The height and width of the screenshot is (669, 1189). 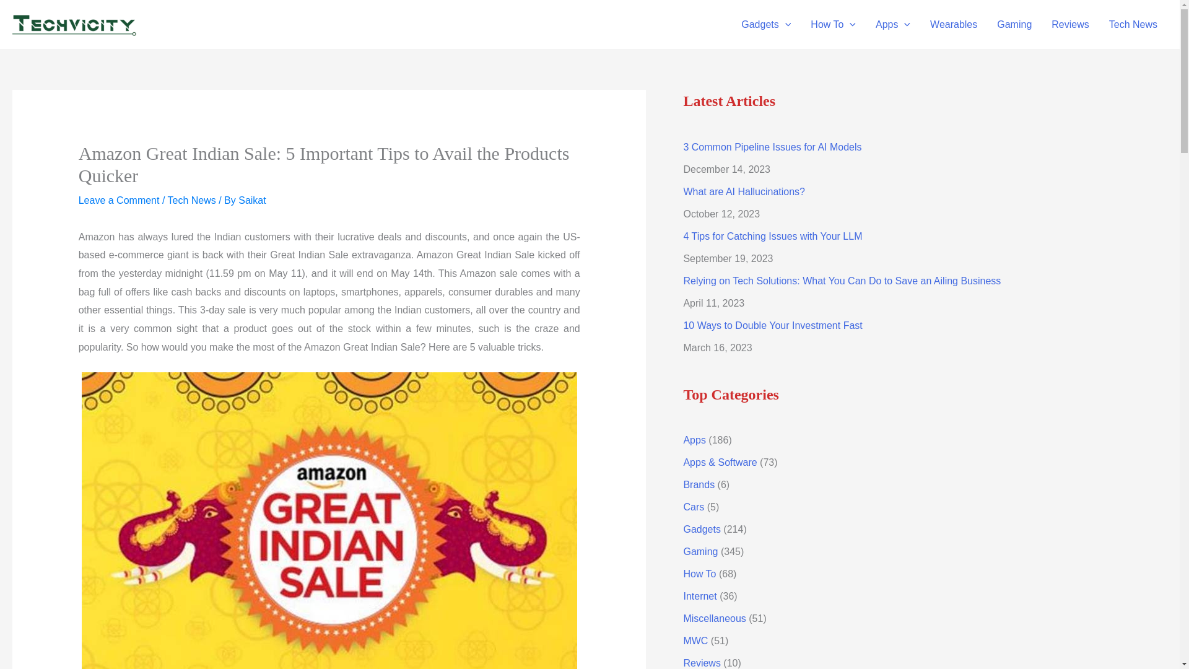 What do you see at coordinates (832, 25) in the screenshot?
I see `How To` at bounding box center [832, 25].